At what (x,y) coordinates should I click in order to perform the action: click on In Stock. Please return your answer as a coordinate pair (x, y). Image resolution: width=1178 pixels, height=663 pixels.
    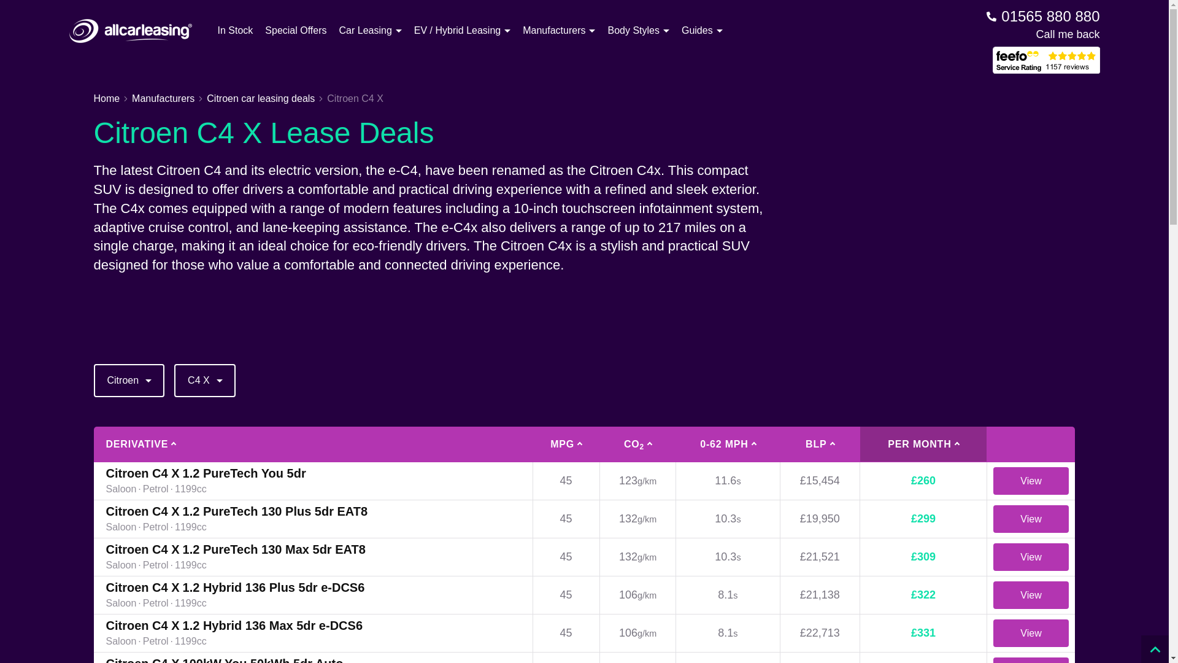
    Looking at the image, I should click on (234, 30).